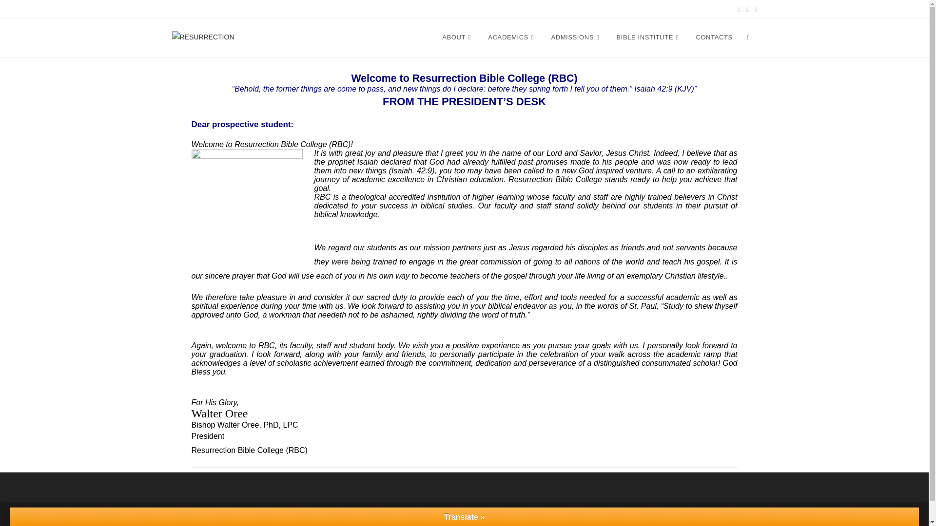 The image size is (936, 526). Describe the element at coordinates (714, 37) in the screenshot. I see `CONTACTS` at that location.